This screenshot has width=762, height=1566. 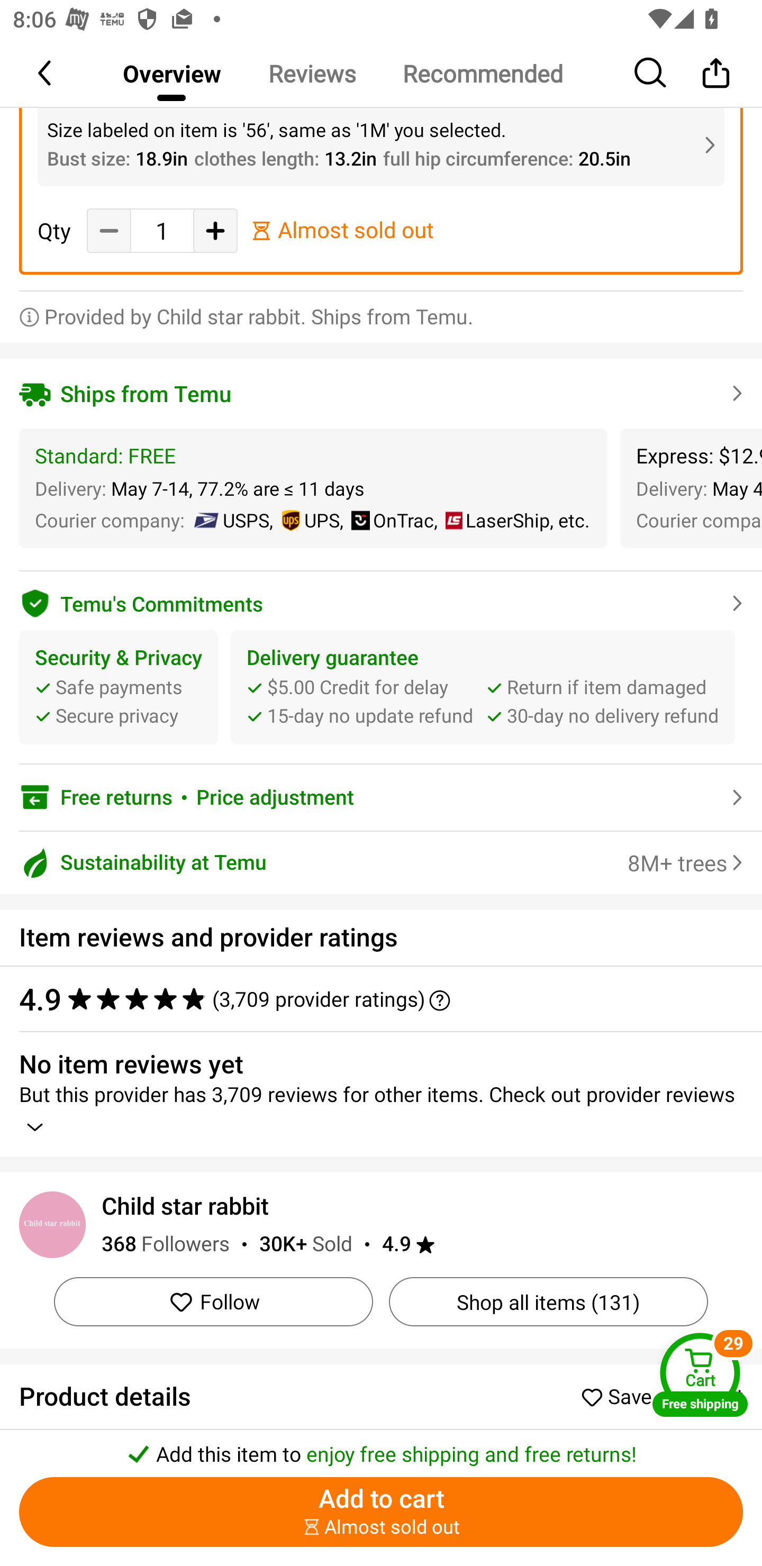 What do you see at coordinates (700, 1374) in the screenshot?
I see `Cart Free shipping Cart` at bounding box center [700, 1374].